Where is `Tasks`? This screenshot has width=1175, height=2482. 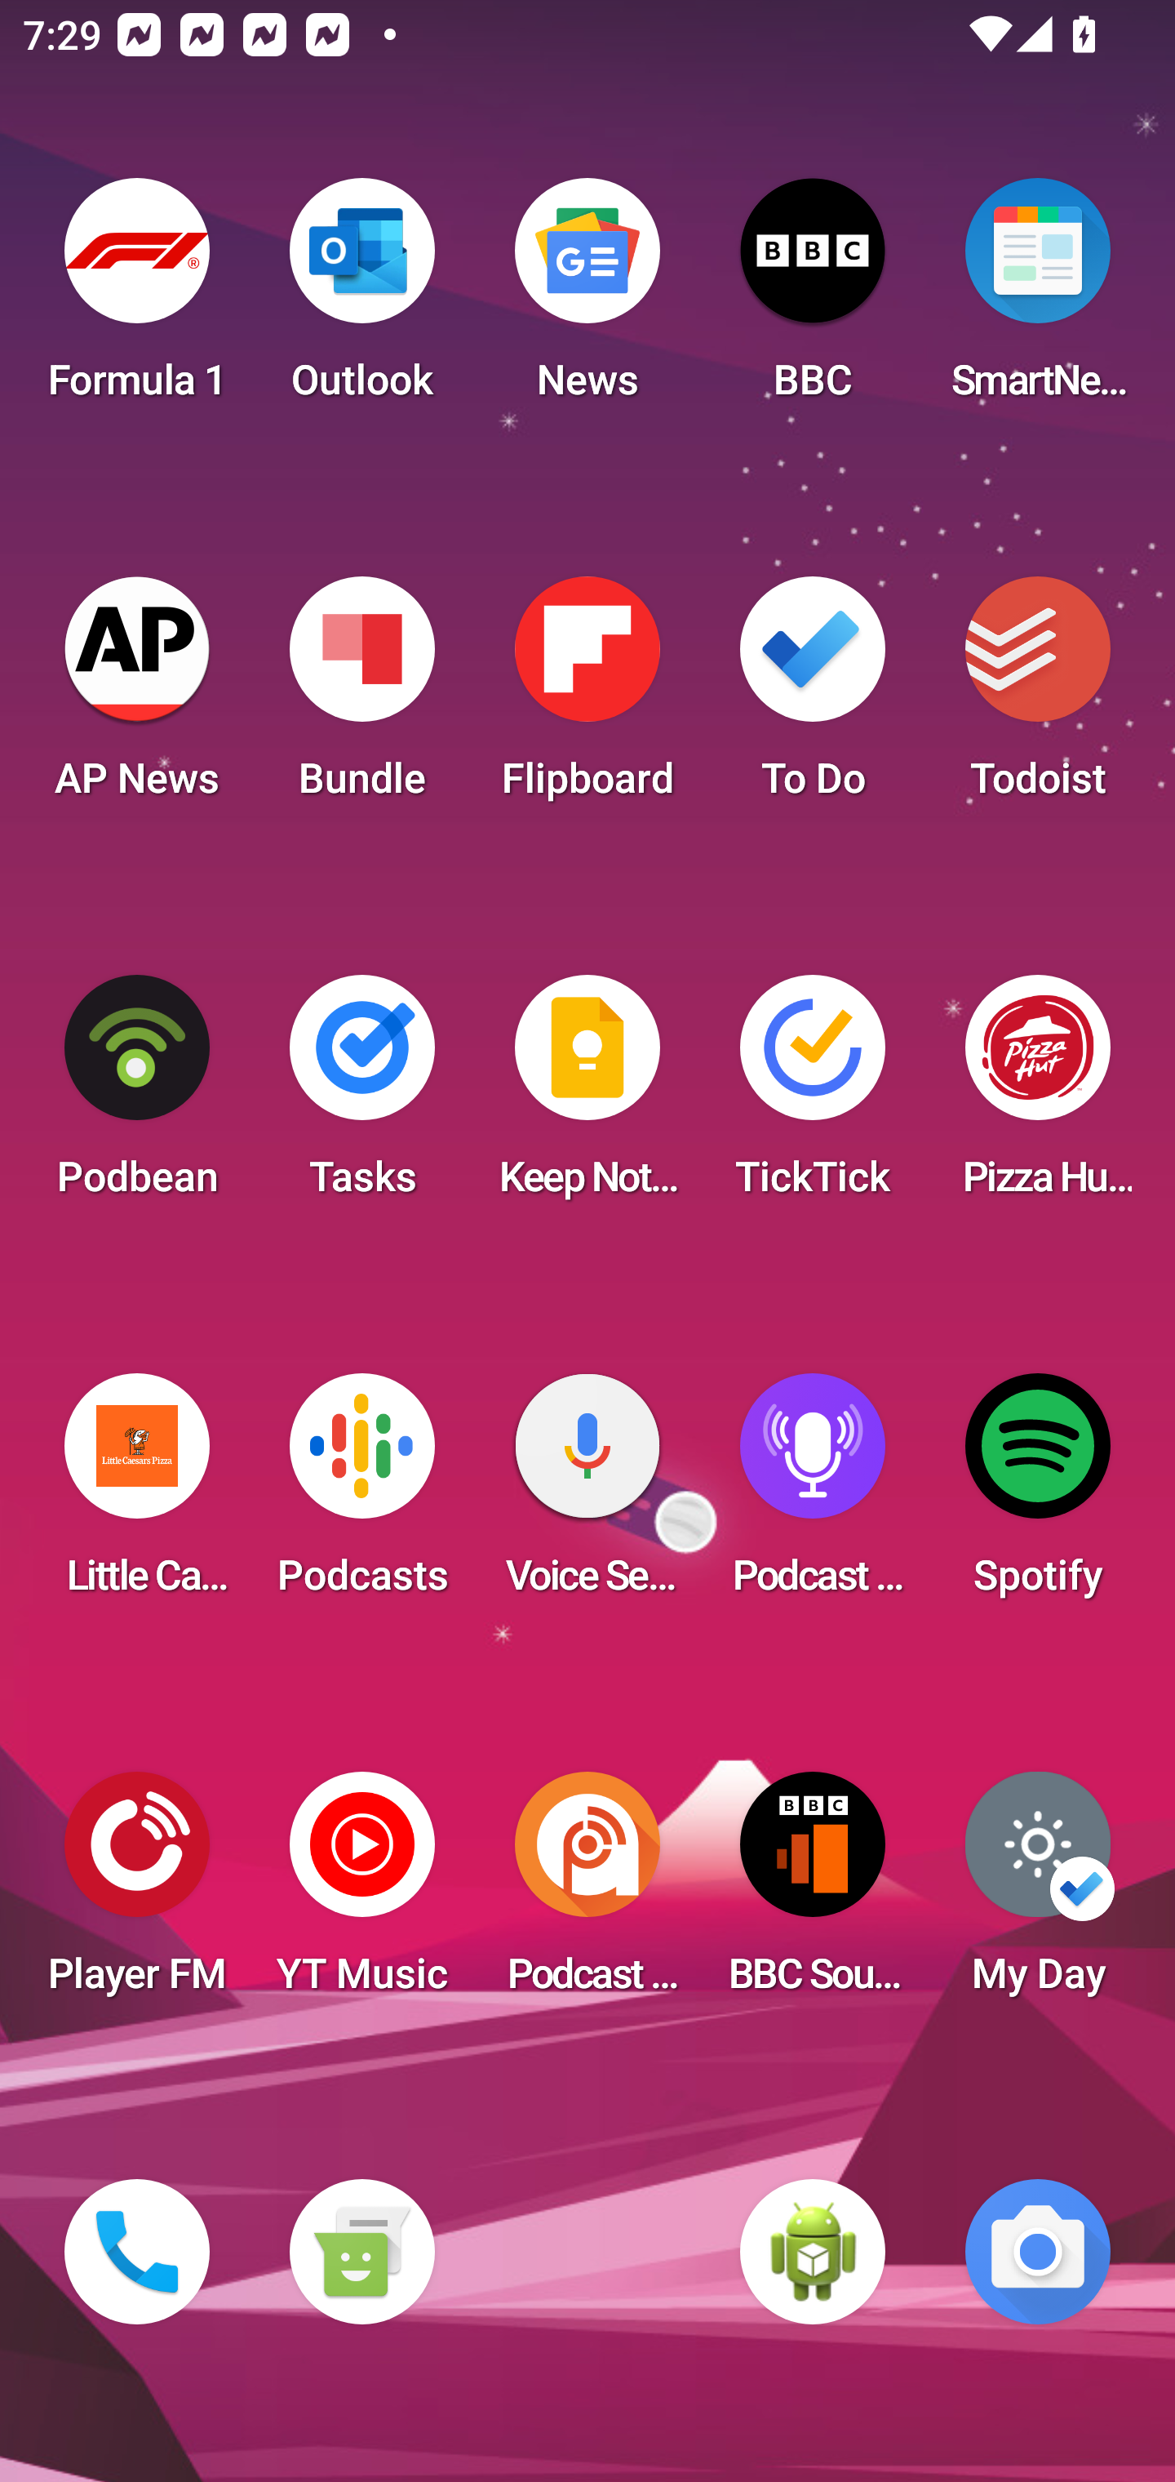
Tasks is located at coordinates (361, 1096).